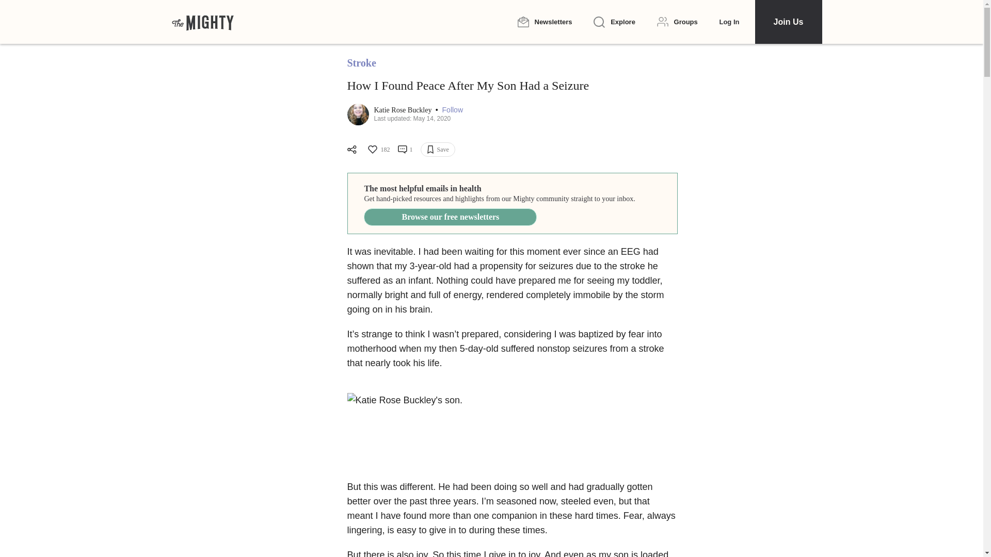 The width and height of the screenshot is (991, 557). What do you see at coordinates (361, 63) in the screenshot?
I see `Stroke` at bounding box center [361, 63].